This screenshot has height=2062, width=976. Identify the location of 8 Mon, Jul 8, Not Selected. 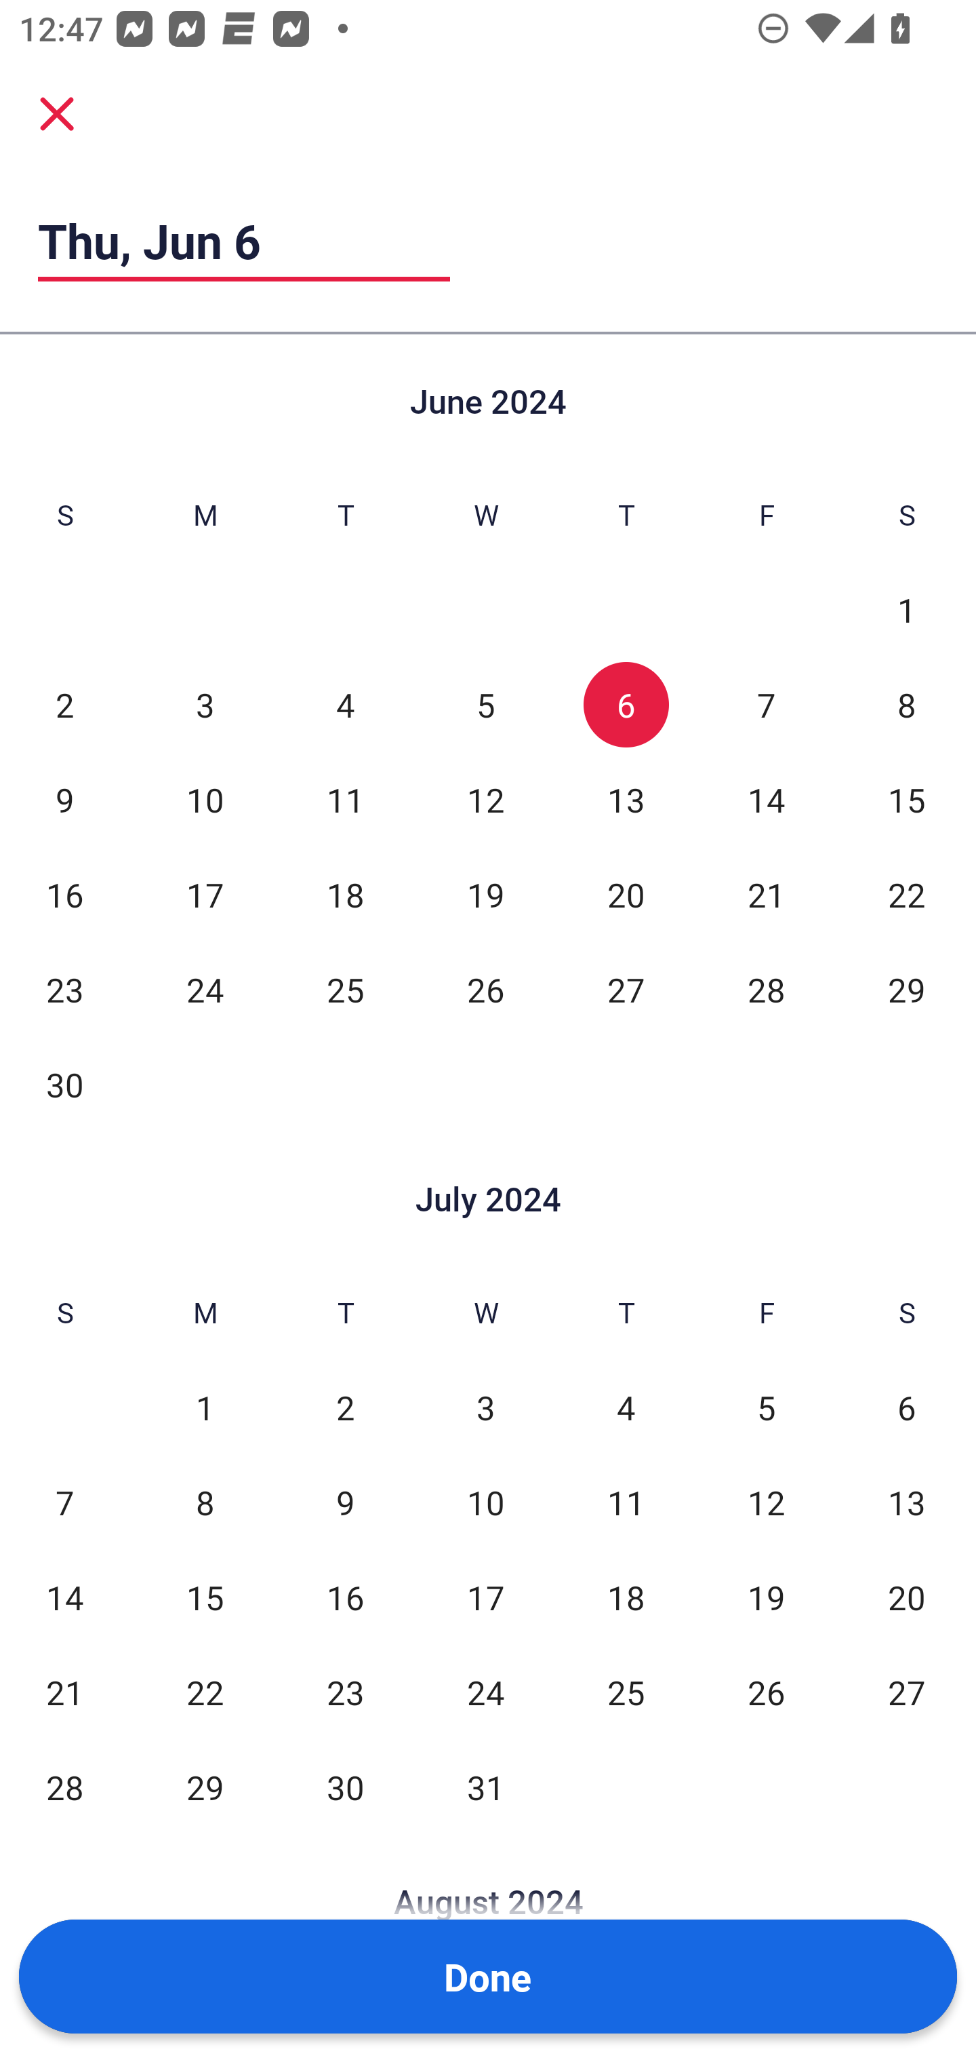
(205, 1503).